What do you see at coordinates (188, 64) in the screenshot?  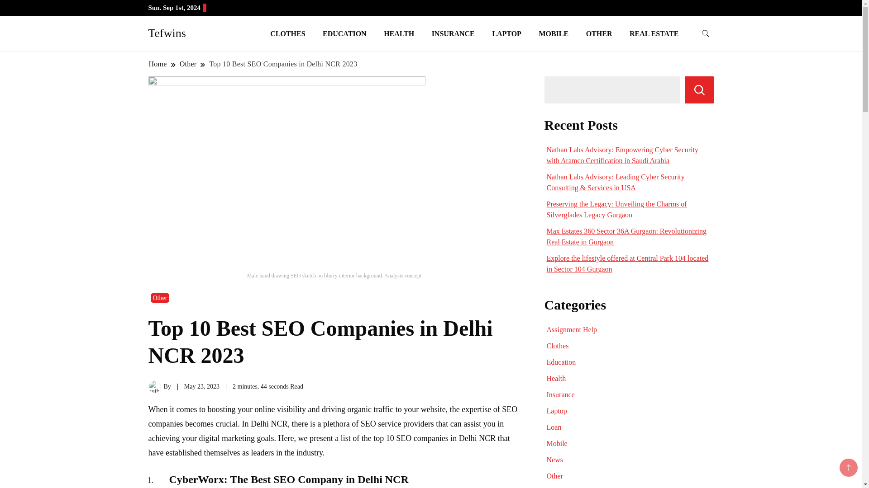 I see `Other` at bounding box center [188, 64].